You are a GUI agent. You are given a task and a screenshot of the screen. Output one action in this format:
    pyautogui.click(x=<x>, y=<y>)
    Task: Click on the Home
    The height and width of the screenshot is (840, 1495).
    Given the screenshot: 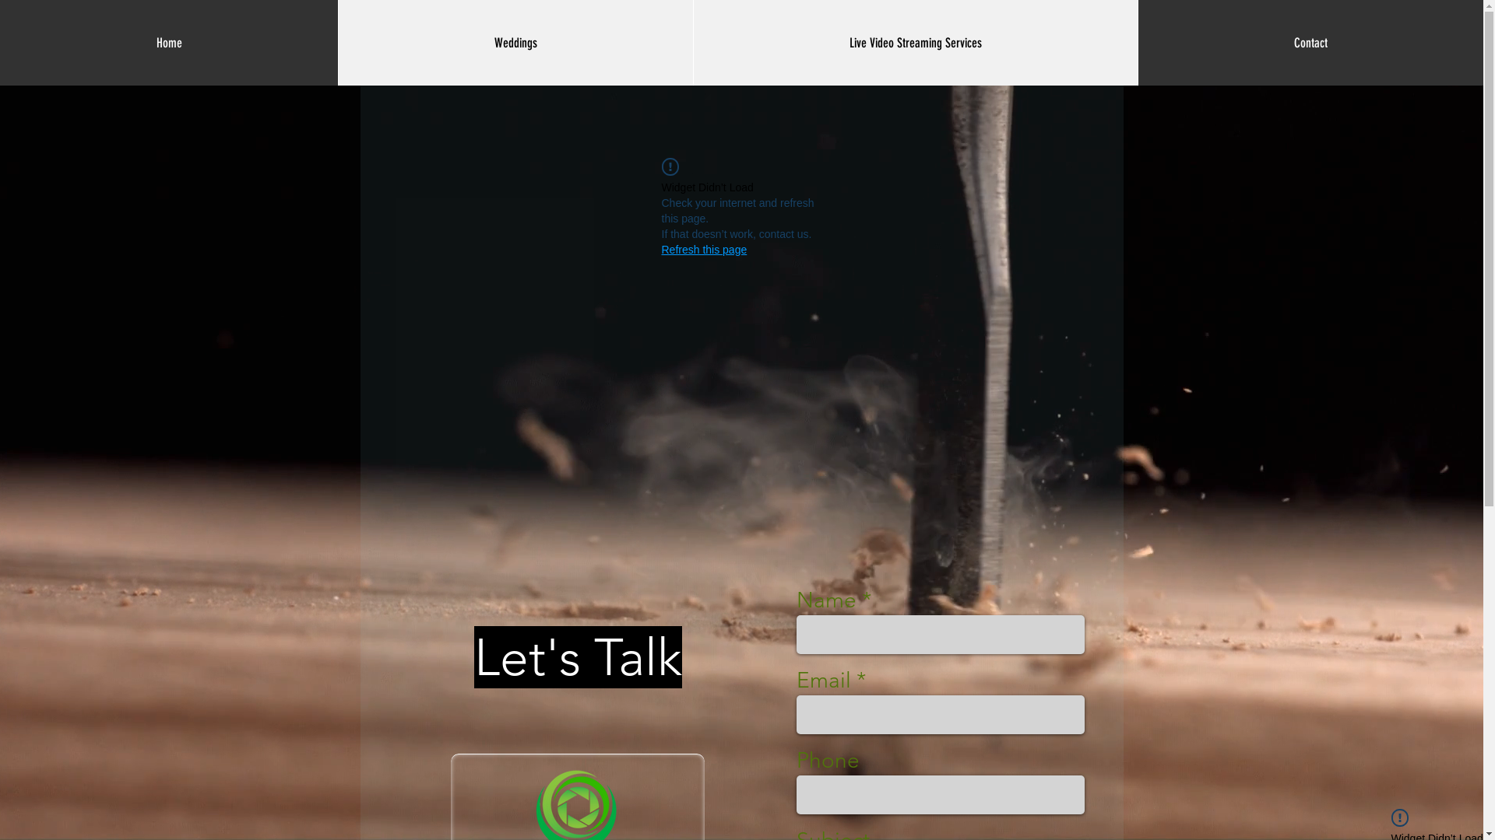 What is the action you would take?
    pyautogui.click(x=169, y=43)
    